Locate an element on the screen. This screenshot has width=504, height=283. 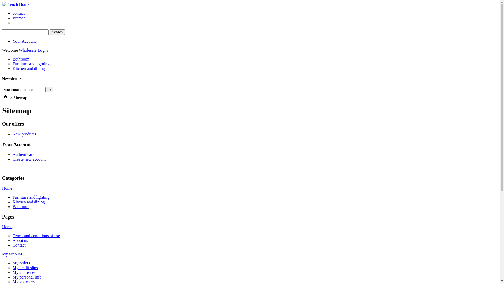
Bathroom is located at coordinates (21, 59).